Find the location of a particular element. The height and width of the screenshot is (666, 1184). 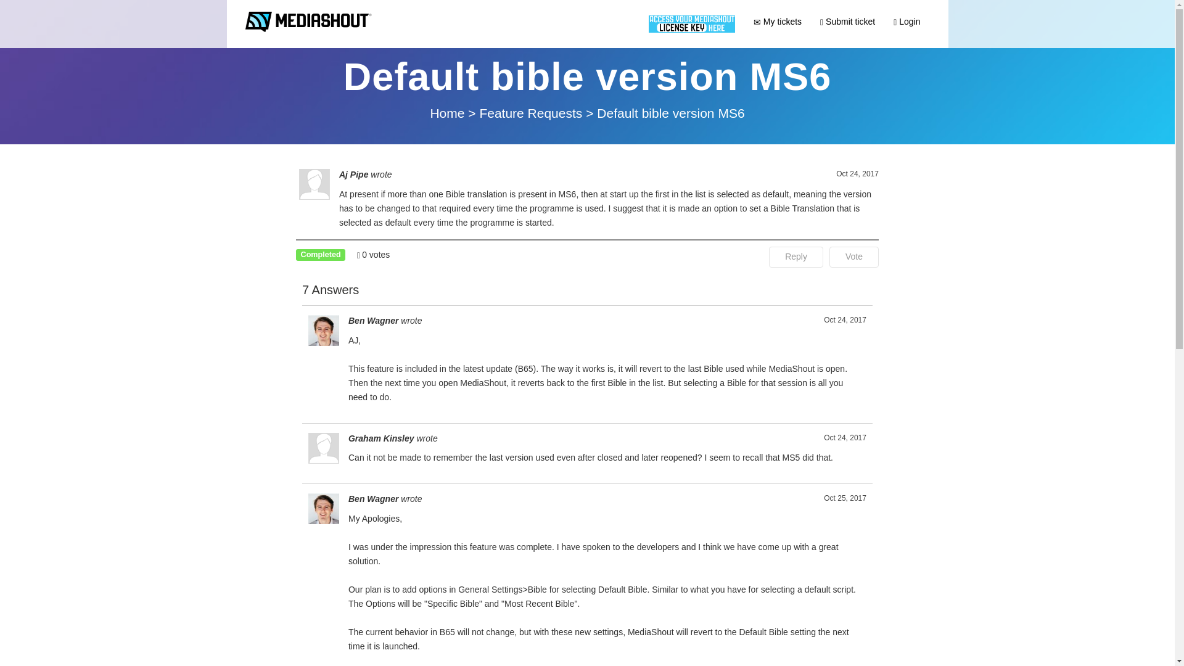

Oct 24, 2017, 03:20 PM is located at coordinates (845, 320).